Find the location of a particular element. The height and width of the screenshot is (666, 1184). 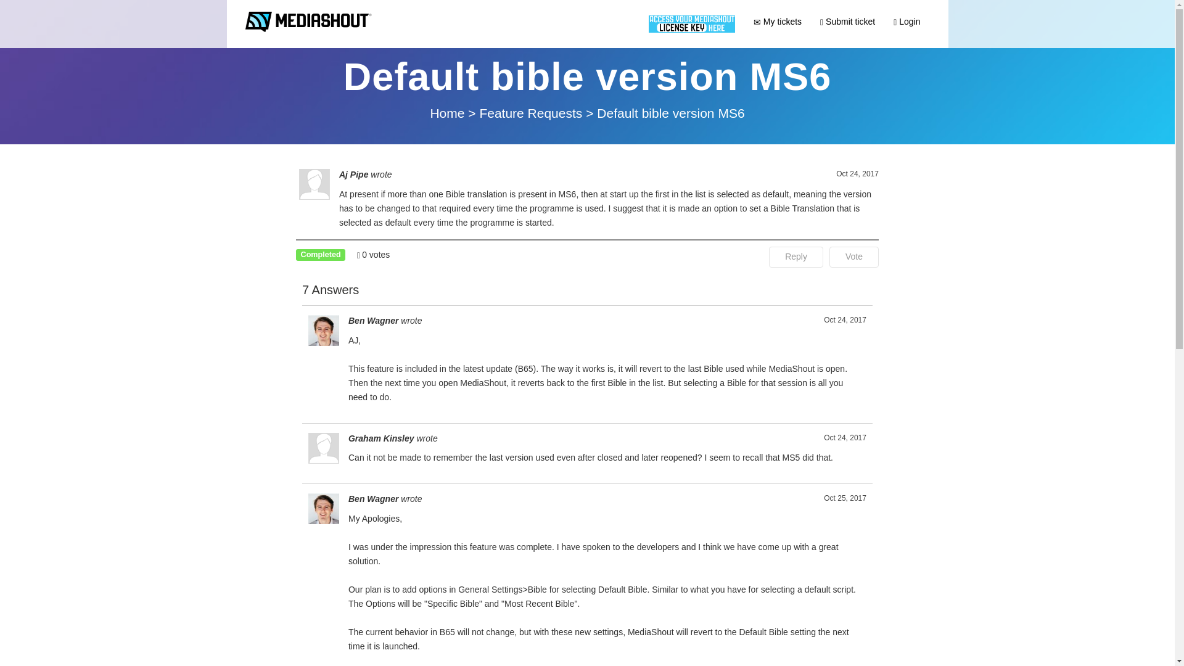

Oct 24, 2017, 03:20 PM is located at coordinates (845, 320).